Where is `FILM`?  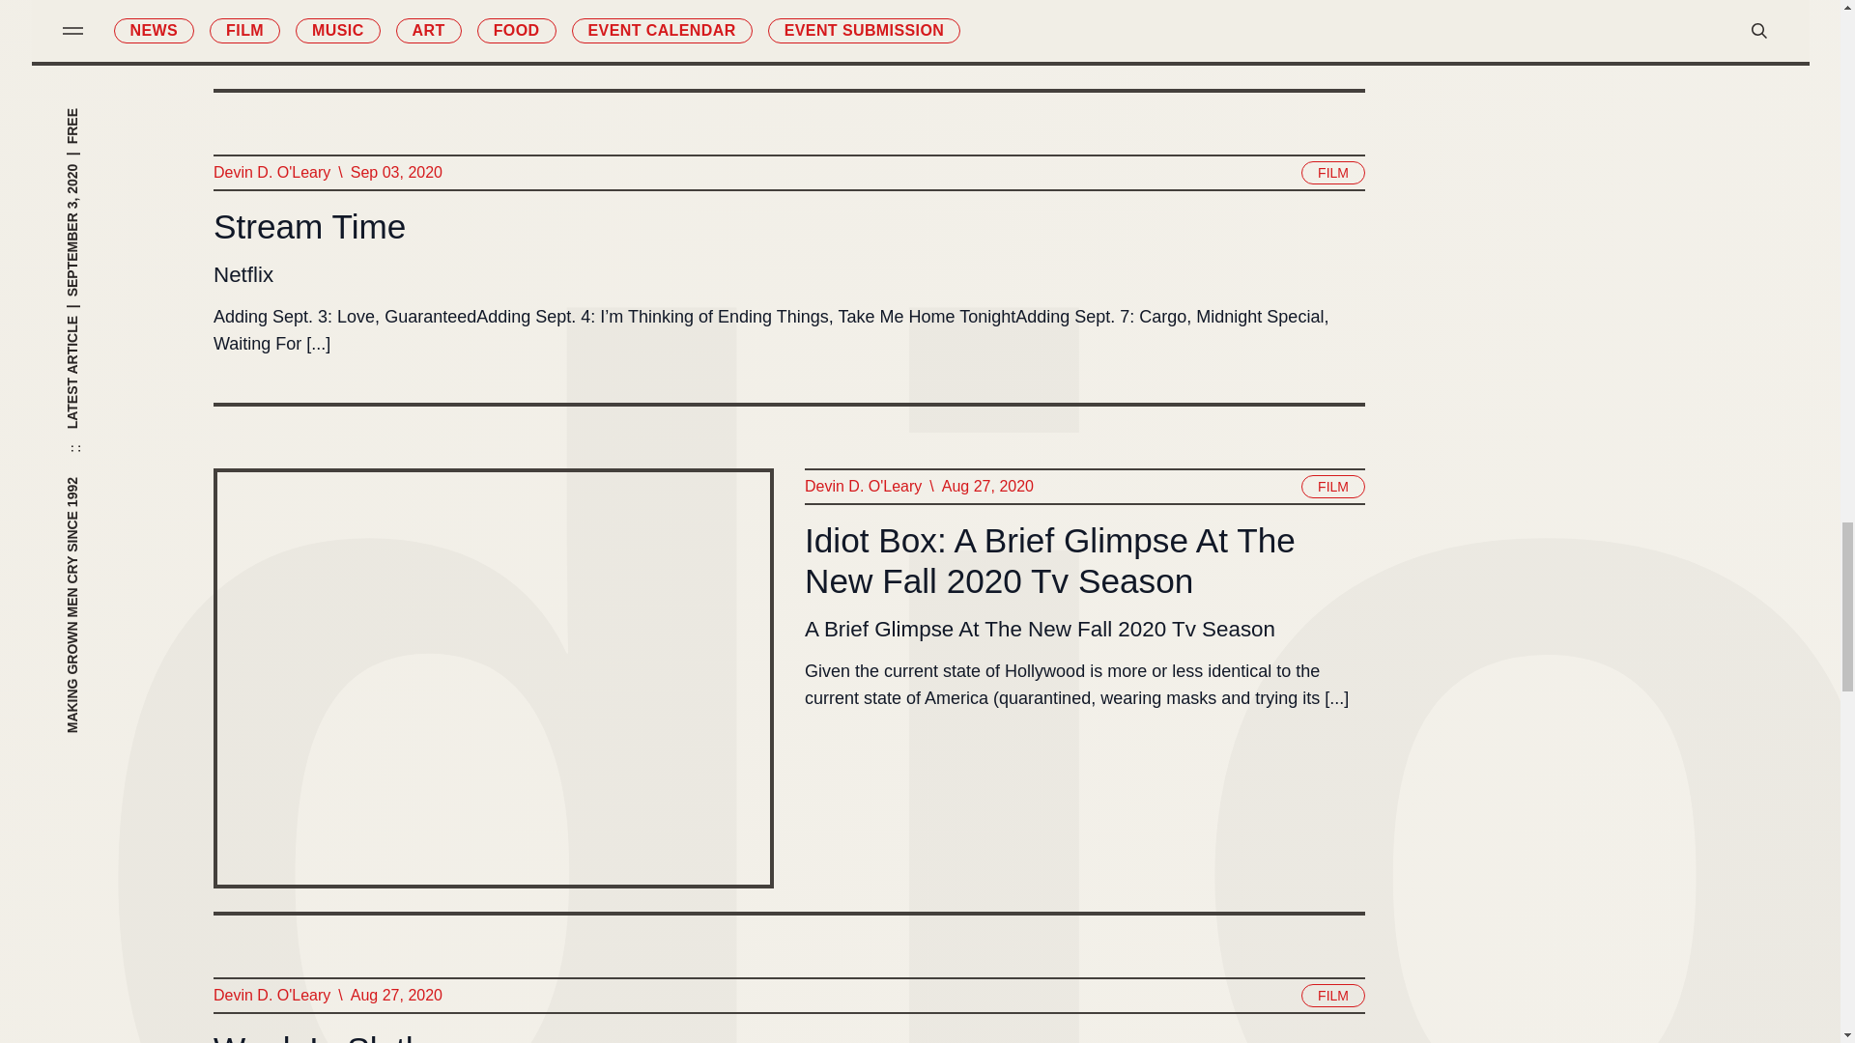
FILM is located at coordinates (1333, 173).